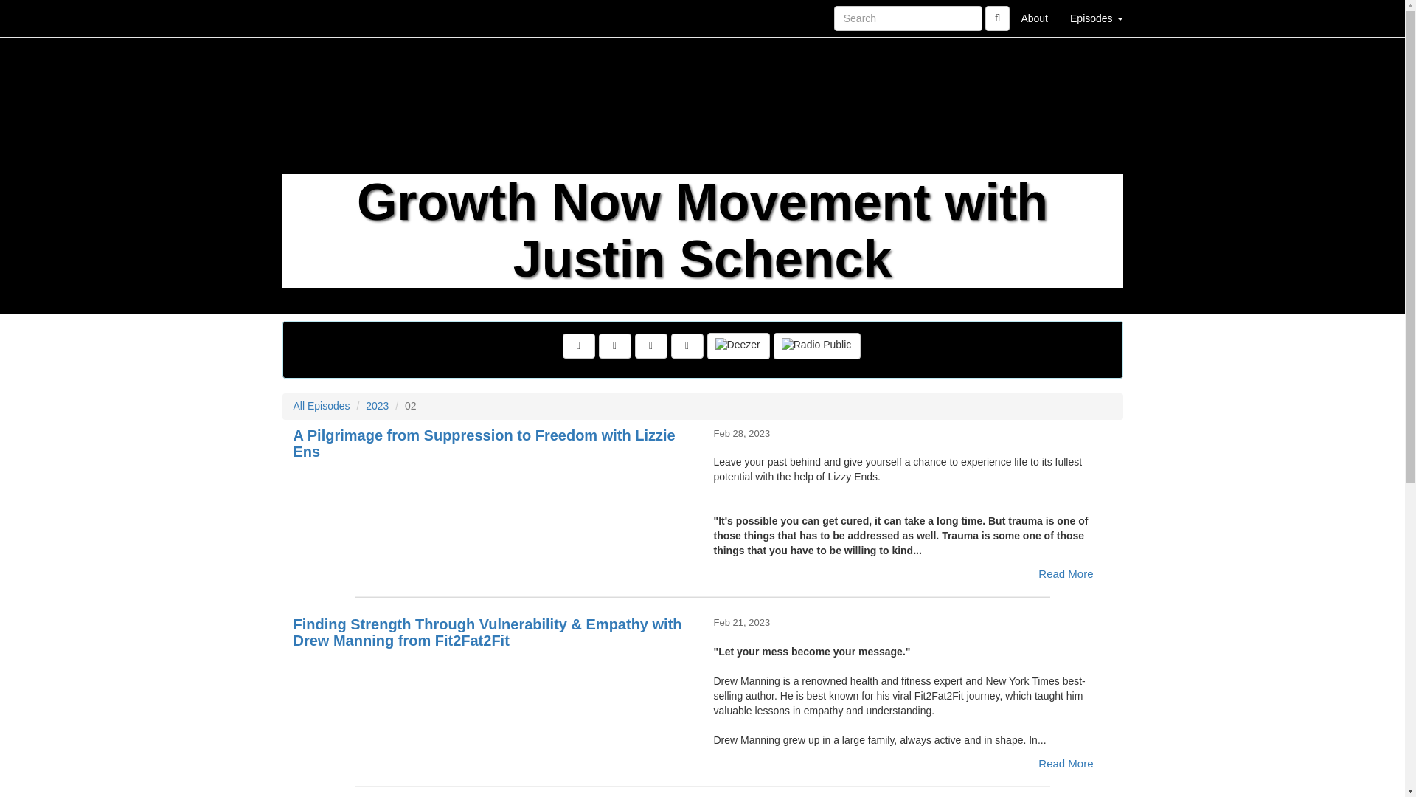 The width and height of the screenshot is (1416, 797). I want to click on Email This Podcast, so click(650, 346).